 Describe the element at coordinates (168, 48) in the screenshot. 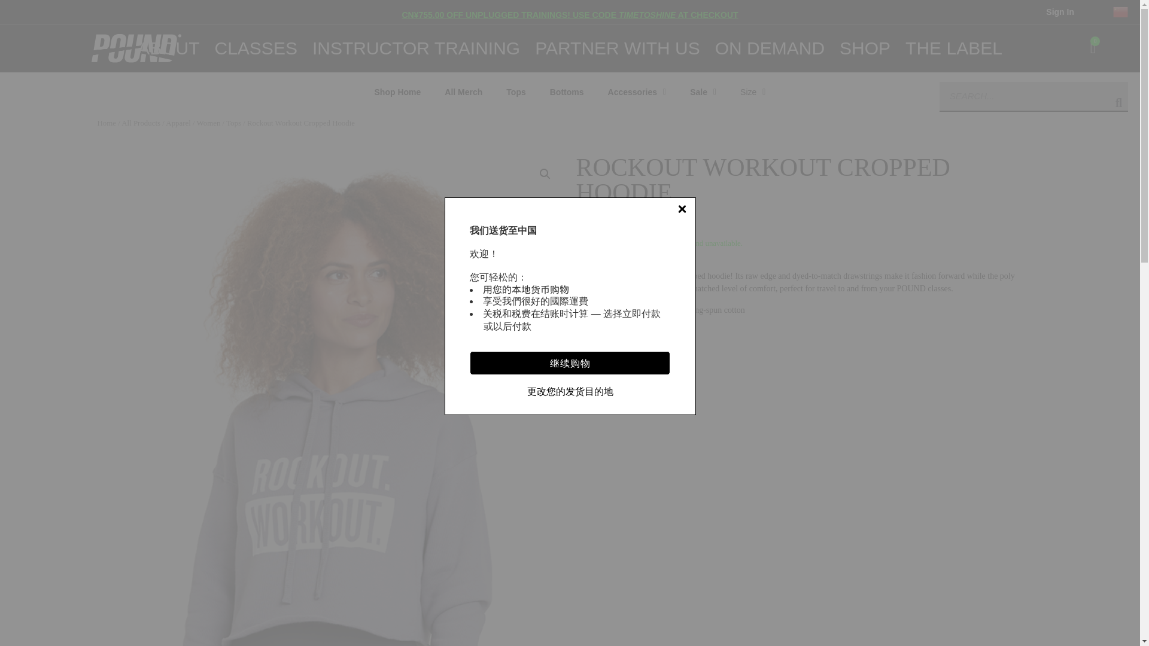

I see `ABOUT` at that location.